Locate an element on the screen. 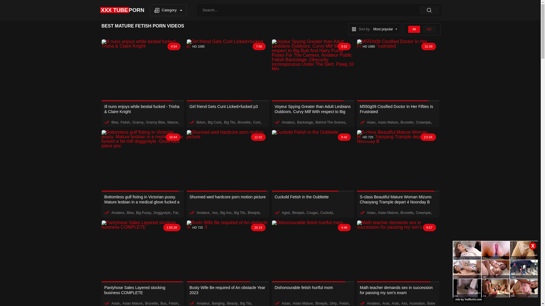 Image resolution: width=545 pixels, height=306 pixels. Pantyhose Sales Layered stocking business COMPLETE is located at coordinates (143, 290).